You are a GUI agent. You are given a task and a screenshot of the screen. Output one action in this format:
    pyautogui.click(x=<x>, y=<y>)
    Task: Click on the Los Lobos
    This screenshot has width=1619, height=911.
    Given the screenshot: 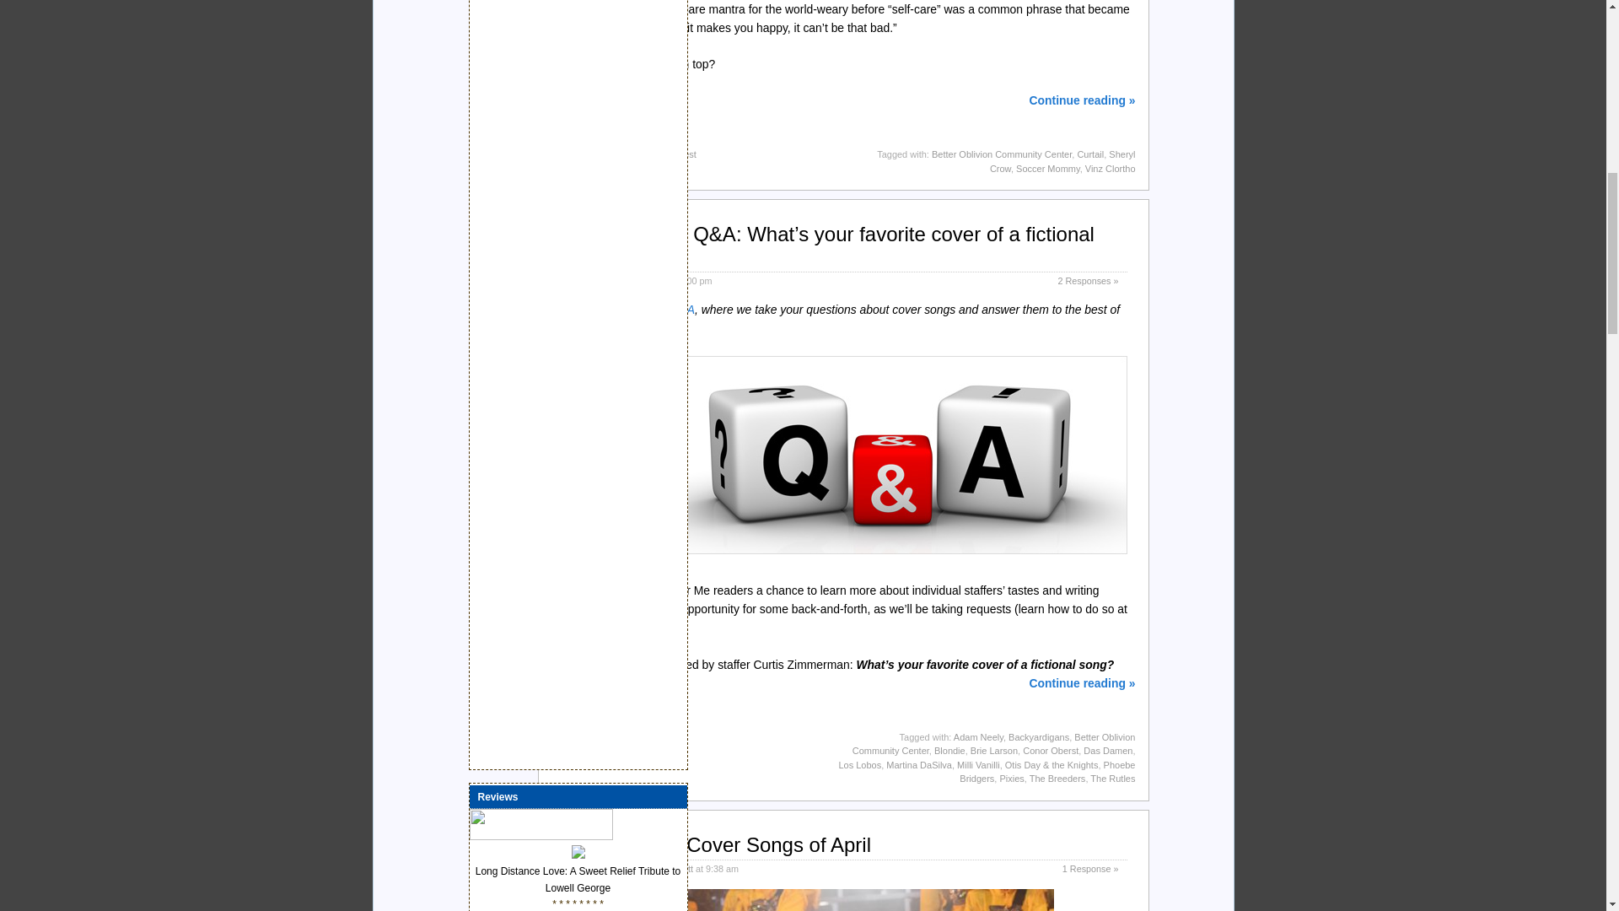 What is the action you would take?
    pyautogui.click(x=859, y=764)
    